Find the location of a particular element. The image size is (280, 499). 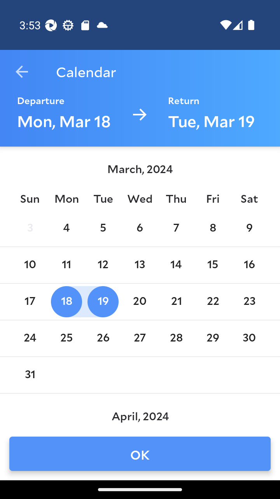

Navigate up is located at coordinates (22, 72).